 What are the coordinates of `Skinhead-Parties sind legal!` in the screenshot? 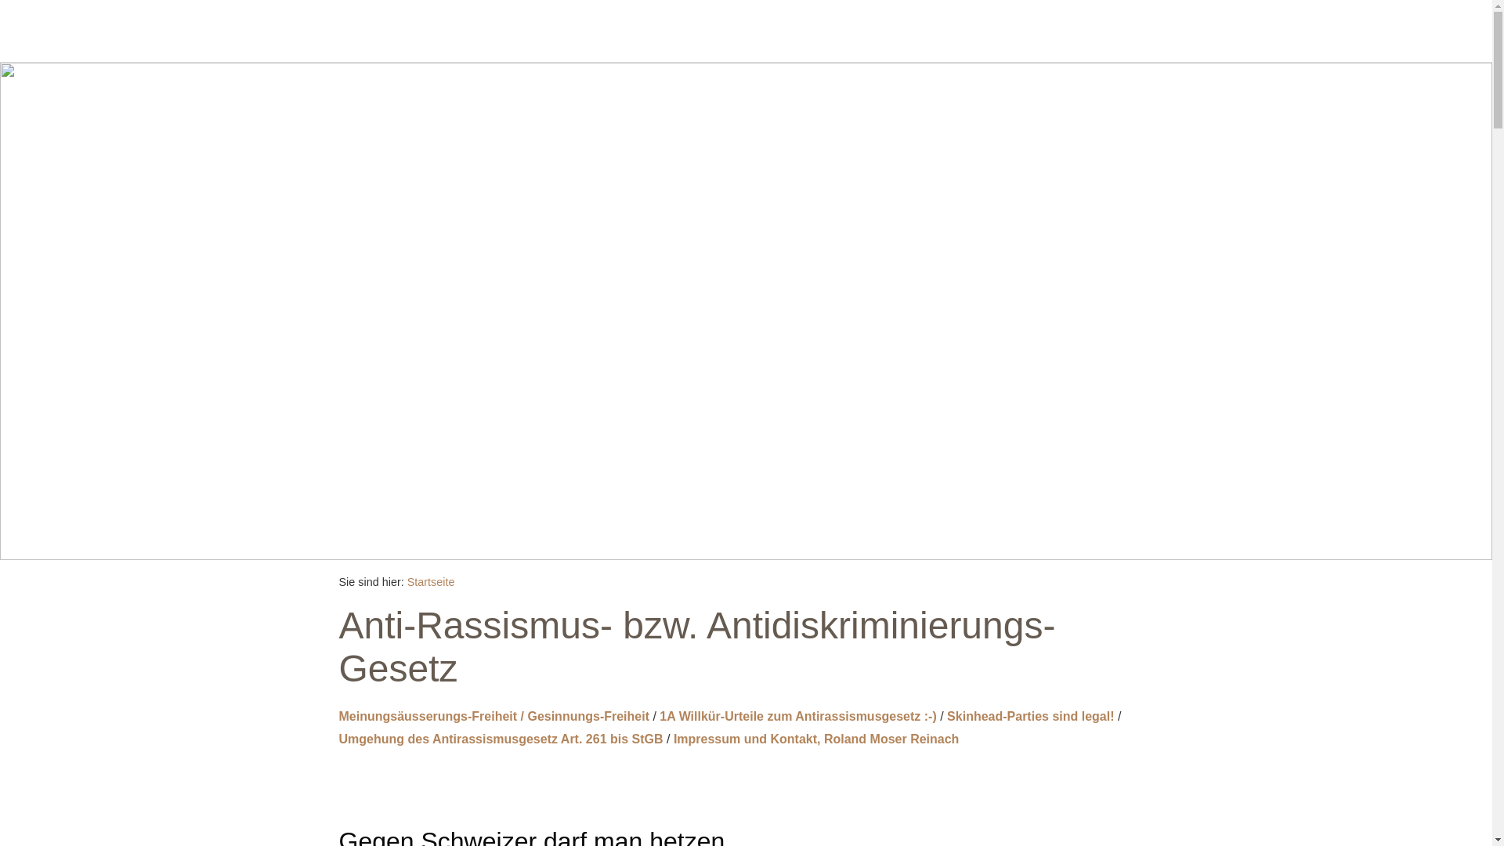 It's located at (1031, 716).